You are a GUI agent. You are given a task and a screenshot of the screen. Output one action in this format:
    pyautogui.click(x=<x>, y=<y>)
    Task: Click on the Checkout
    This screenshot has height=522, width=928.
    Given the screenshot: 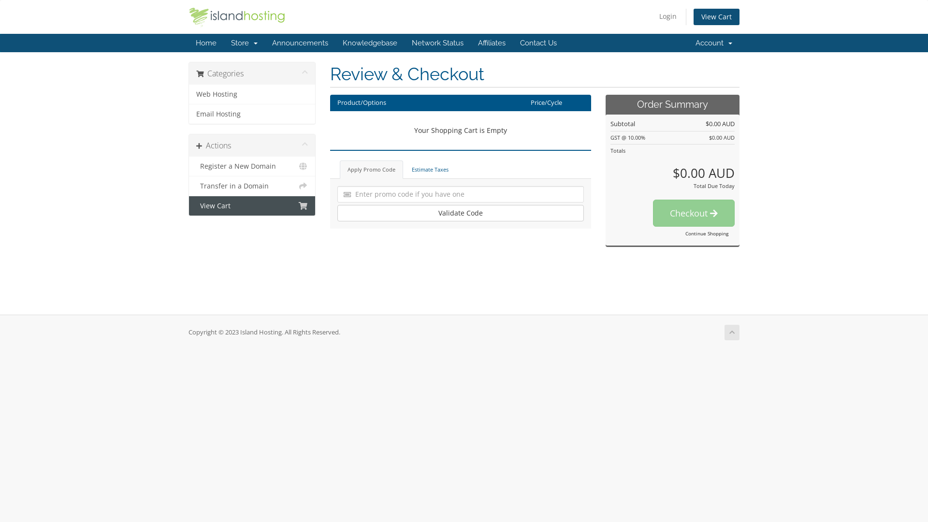 What is the action you would take?
    pyautogui.click(x=694, y=213)
    